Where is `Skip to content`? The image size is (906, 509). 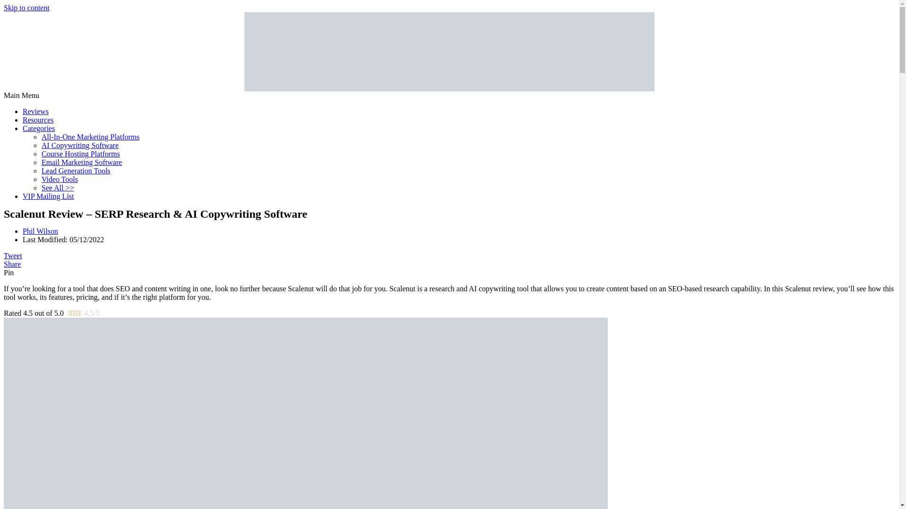 Skip to content is located at coordinates (26, 8).